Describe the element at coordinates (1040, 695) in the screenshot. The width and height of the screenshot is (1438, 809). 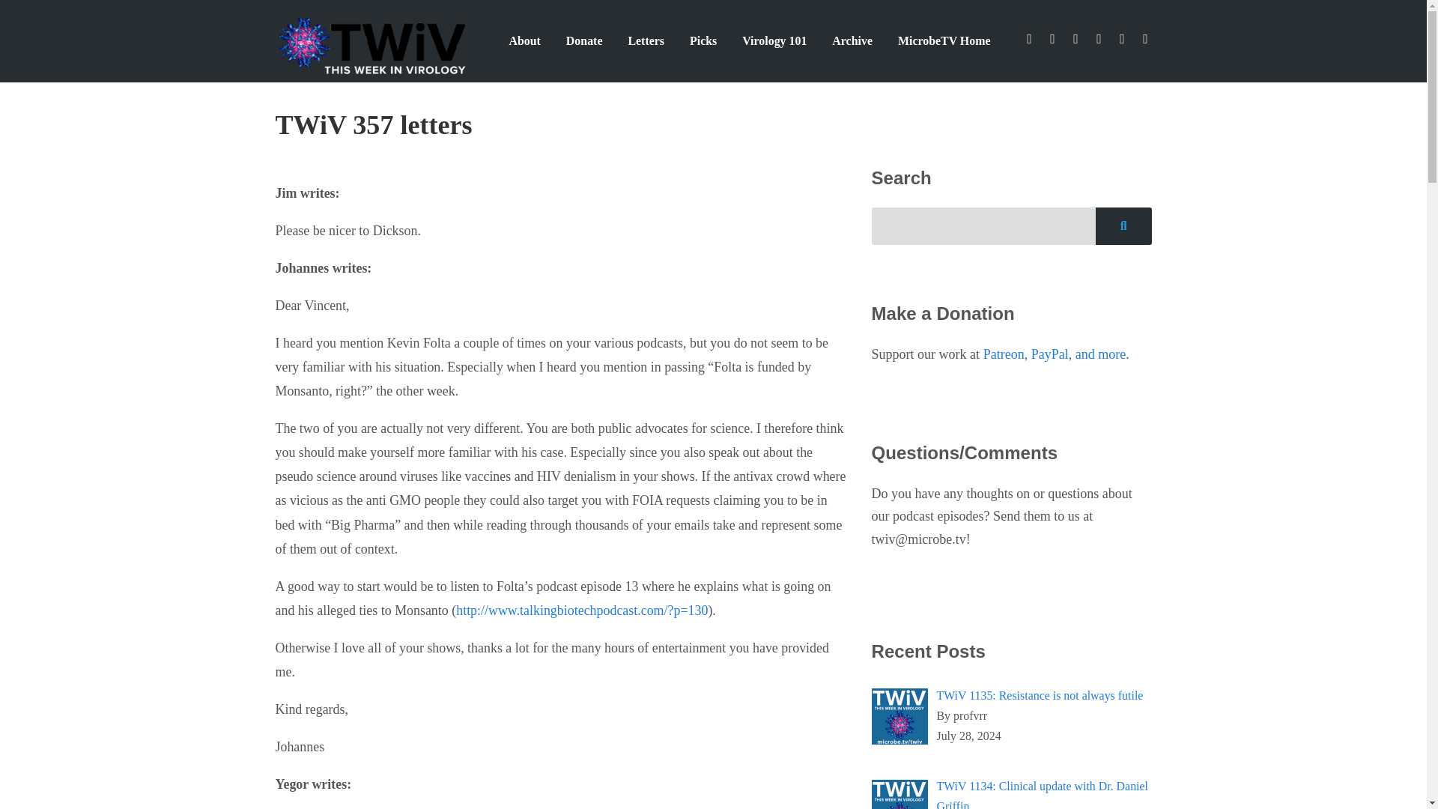
I see `TWiV 1135: Resistance is not always futile` at that location.